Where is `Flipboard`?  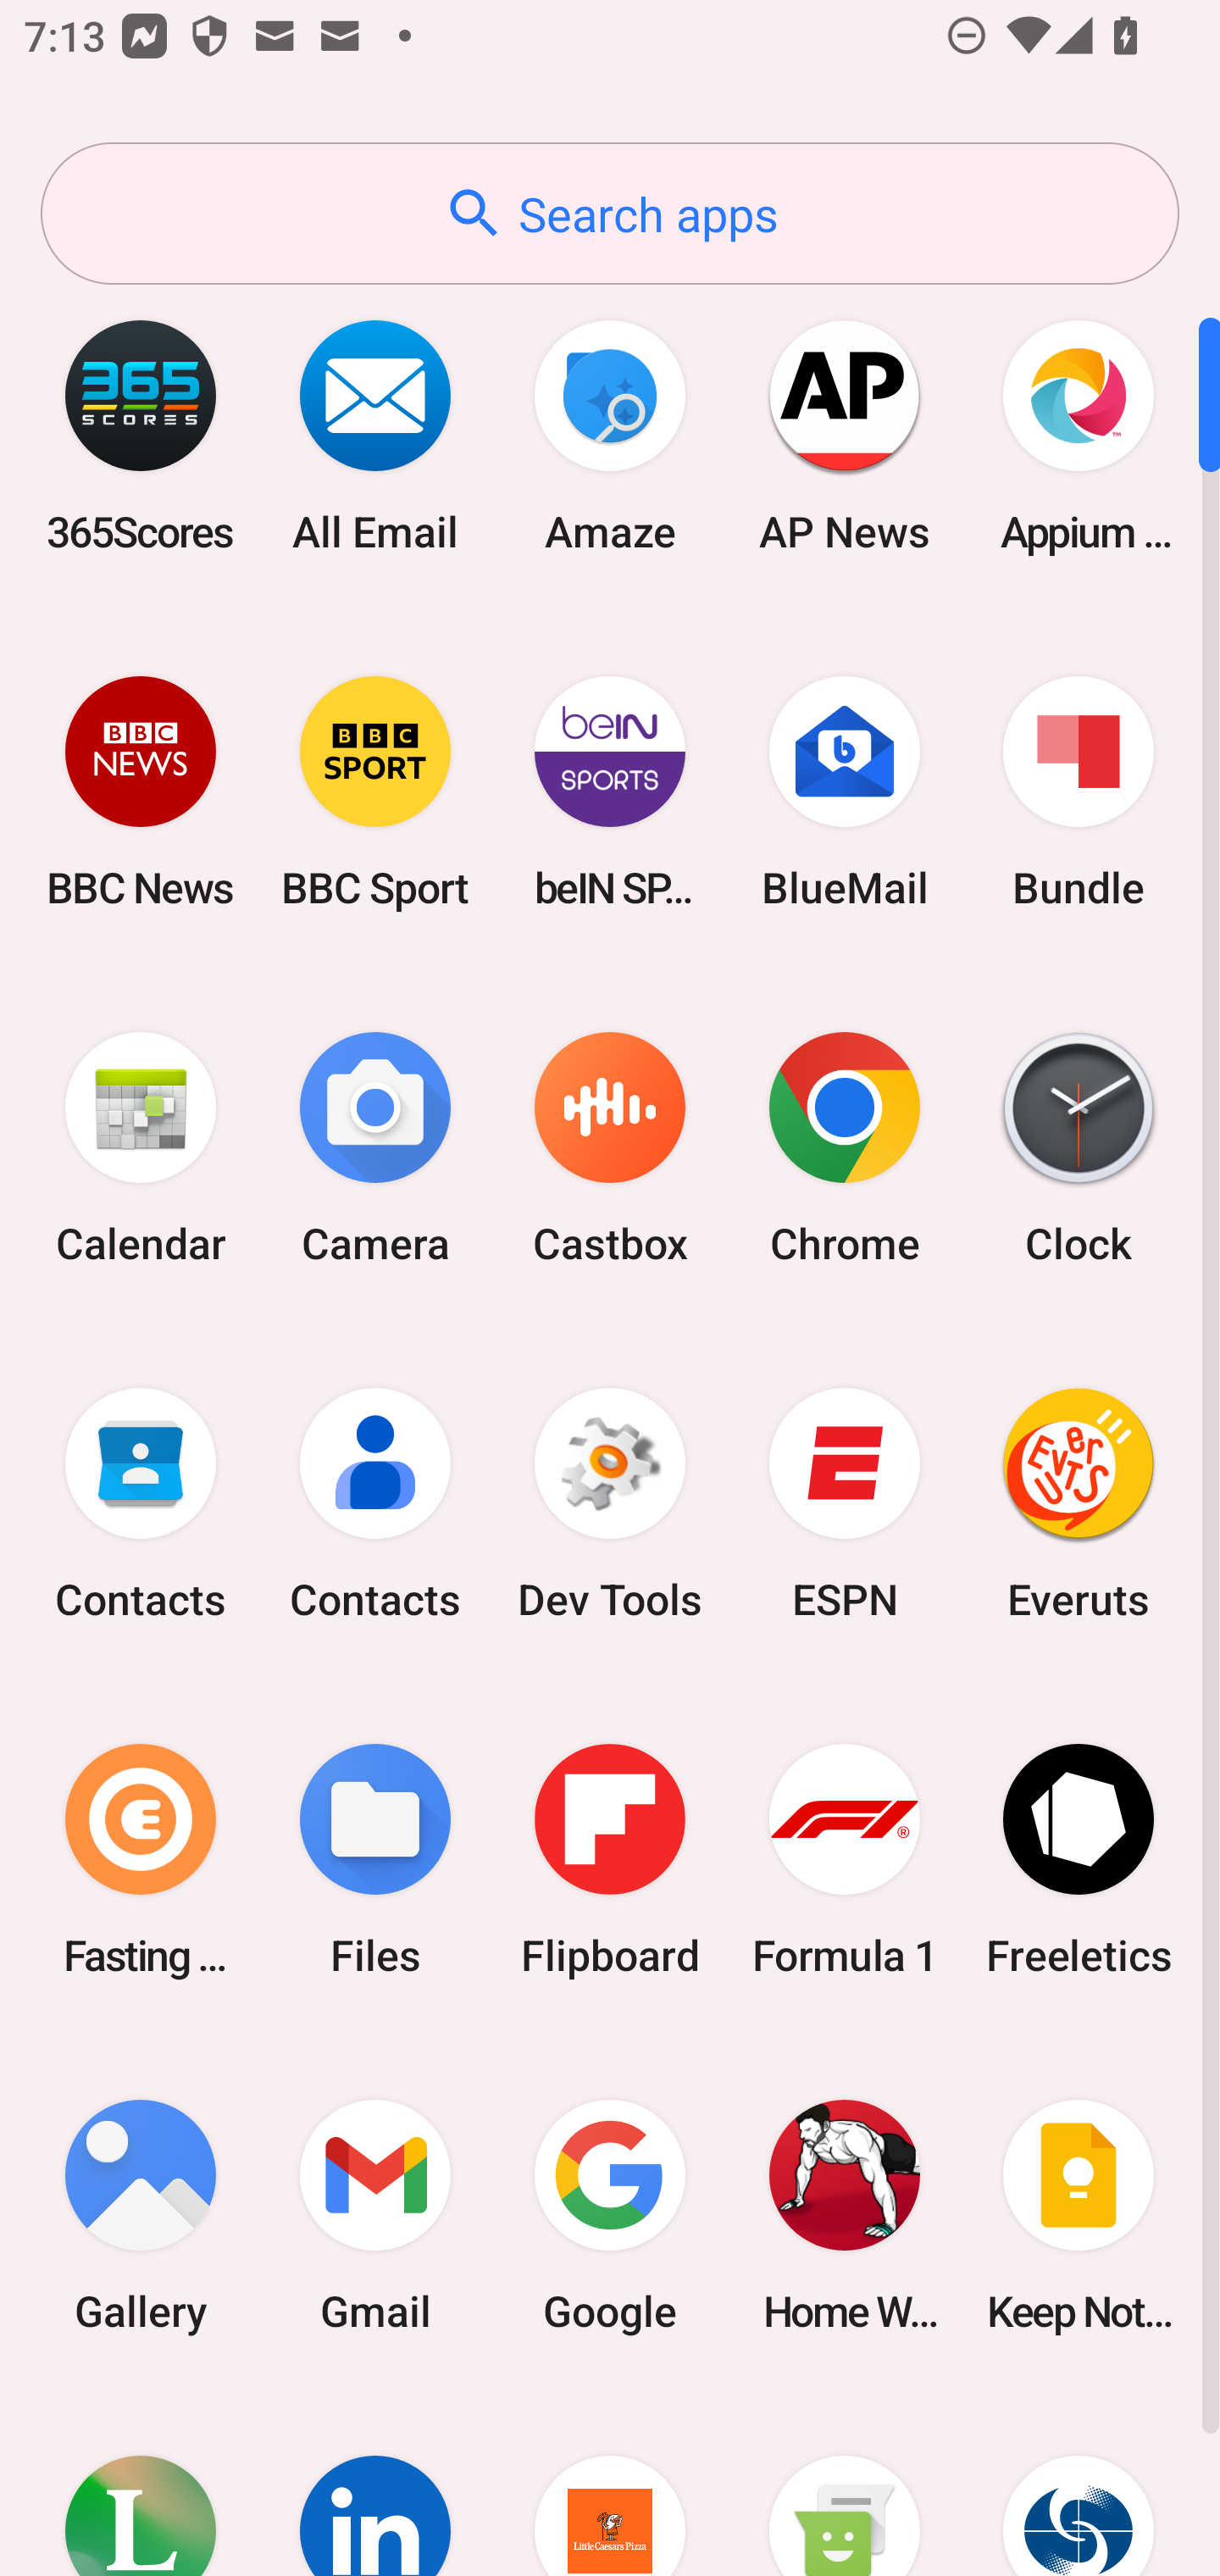 Flipboard is located at coordinates (610, 1859).